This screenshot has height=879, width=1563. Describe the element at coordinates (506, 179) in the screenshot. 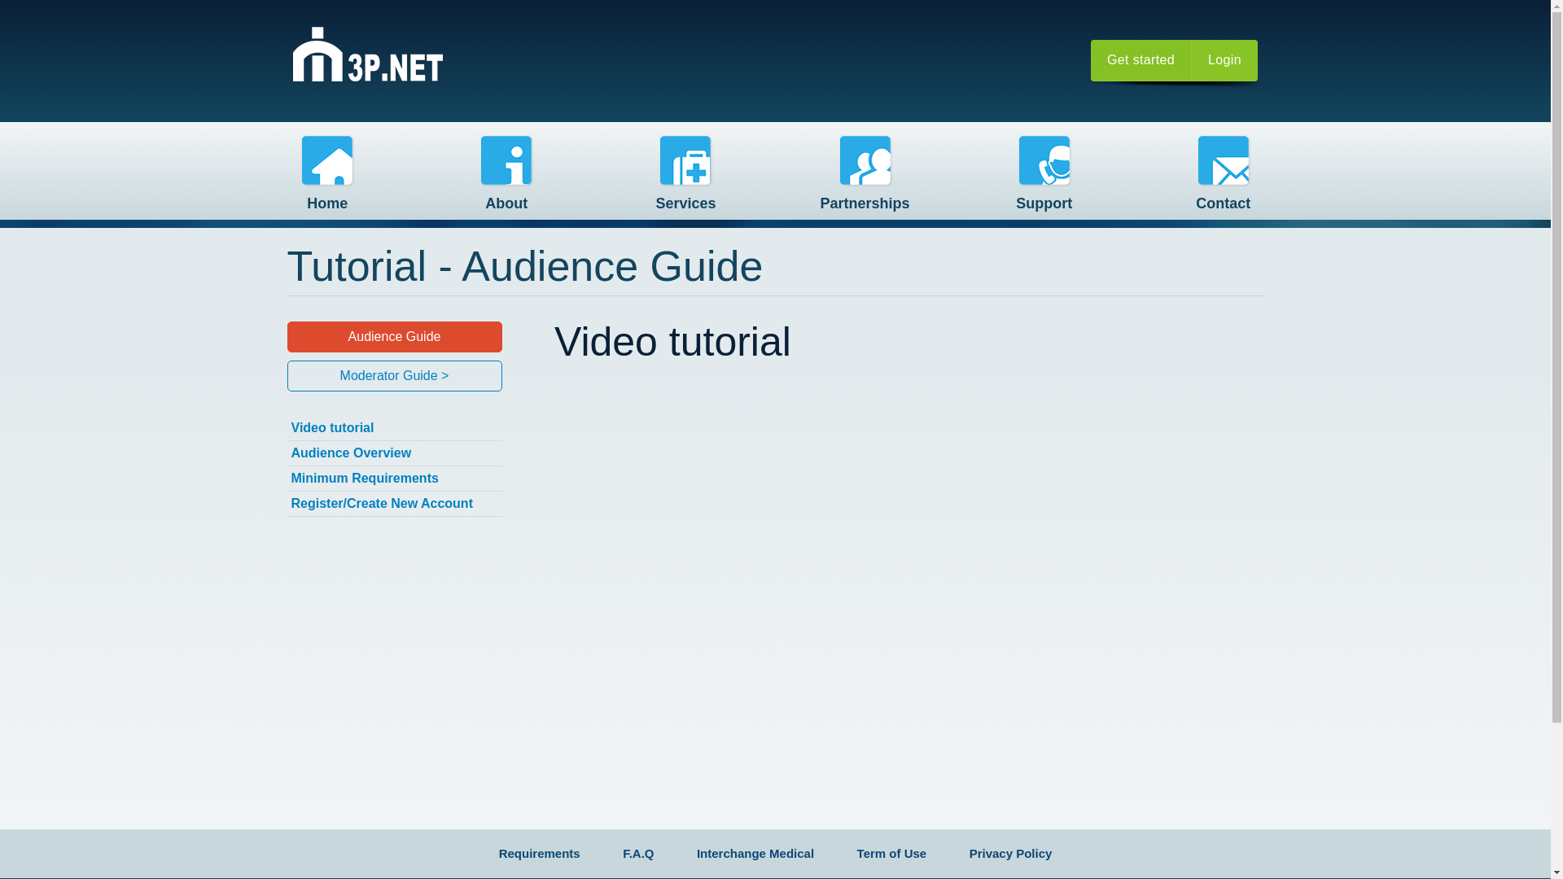

I see `About` at that location.